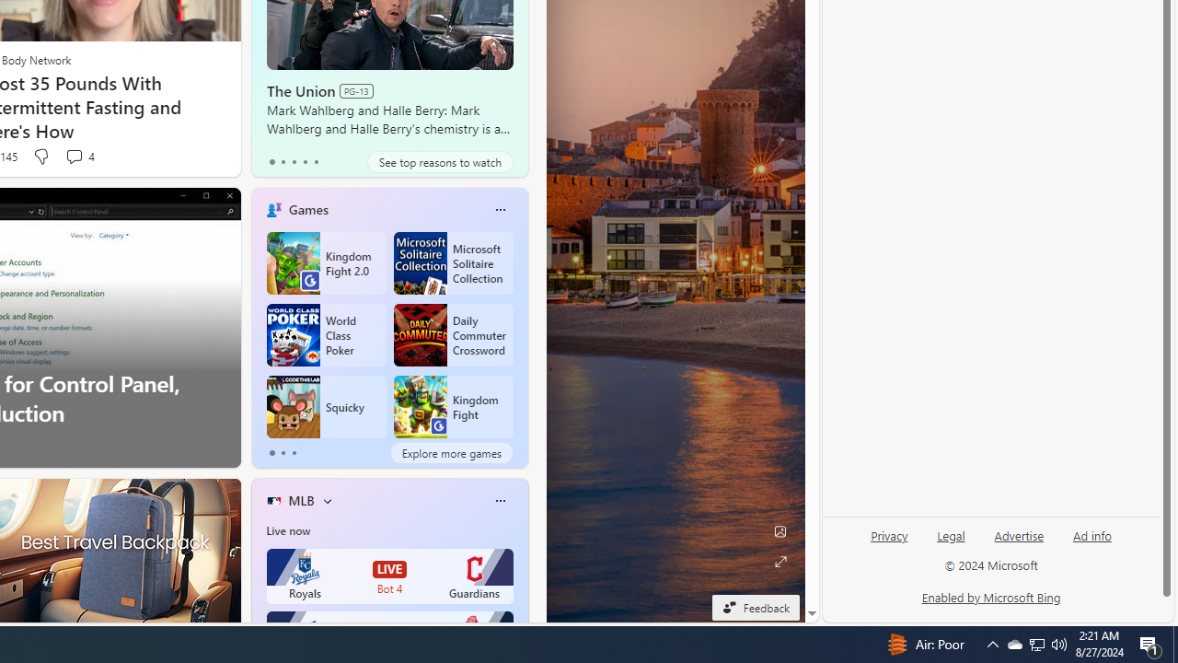  I want to click on Games, so click(308, 209).